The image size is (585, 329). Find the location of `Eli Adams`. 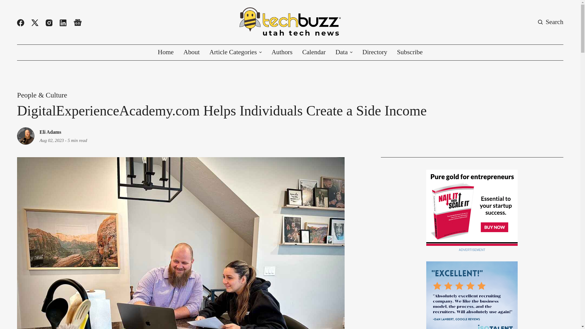

Eli Adams is located at coordinates (51, 132).